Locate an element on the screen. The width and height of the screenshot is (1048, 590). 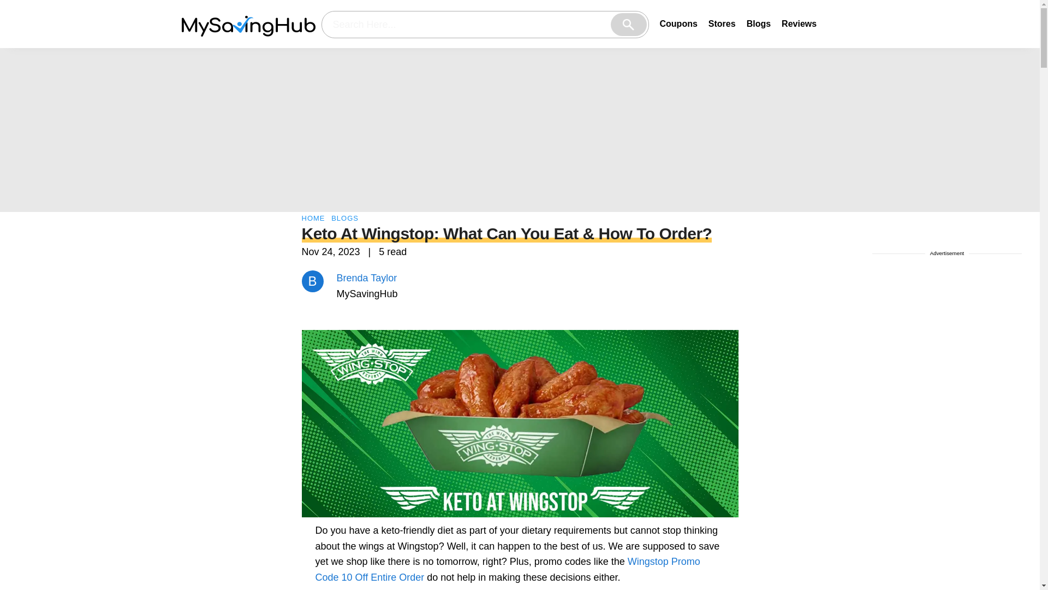
MySavingHub HOME PAGE is located at coordinates (248, 24).